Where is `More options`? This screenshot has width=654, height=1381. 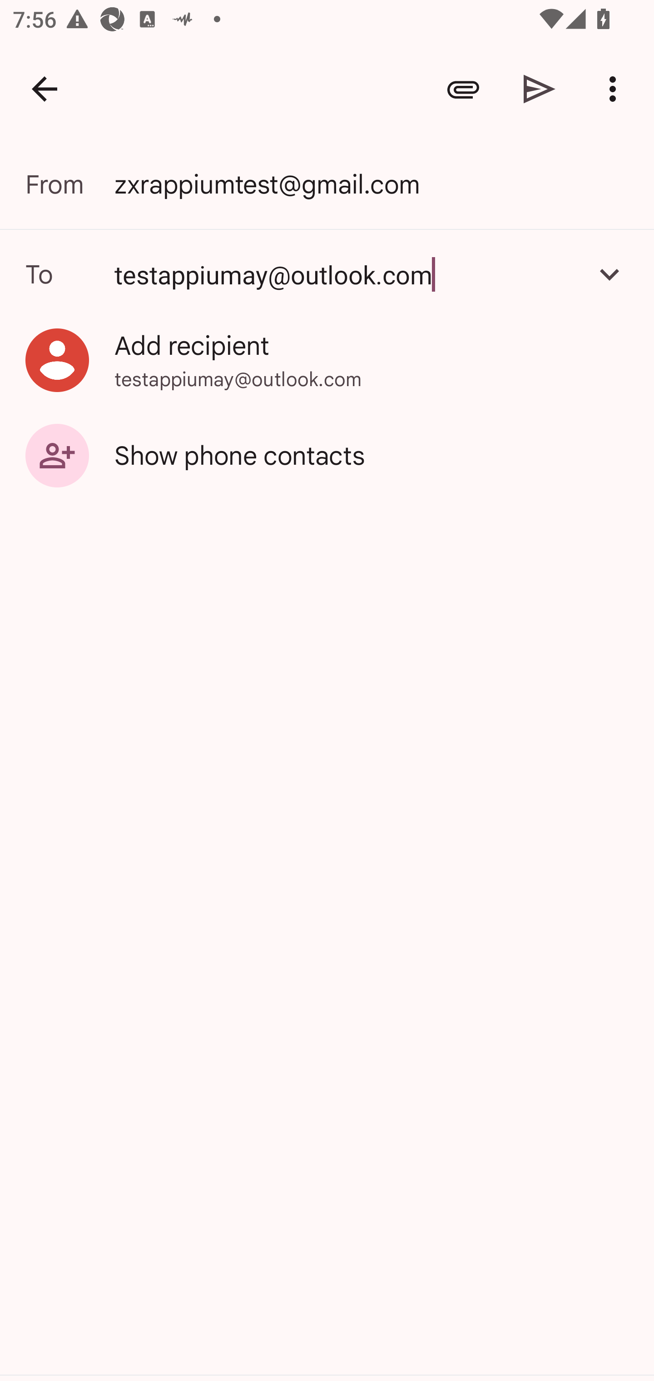
More options is located at coordinates (616, 89).